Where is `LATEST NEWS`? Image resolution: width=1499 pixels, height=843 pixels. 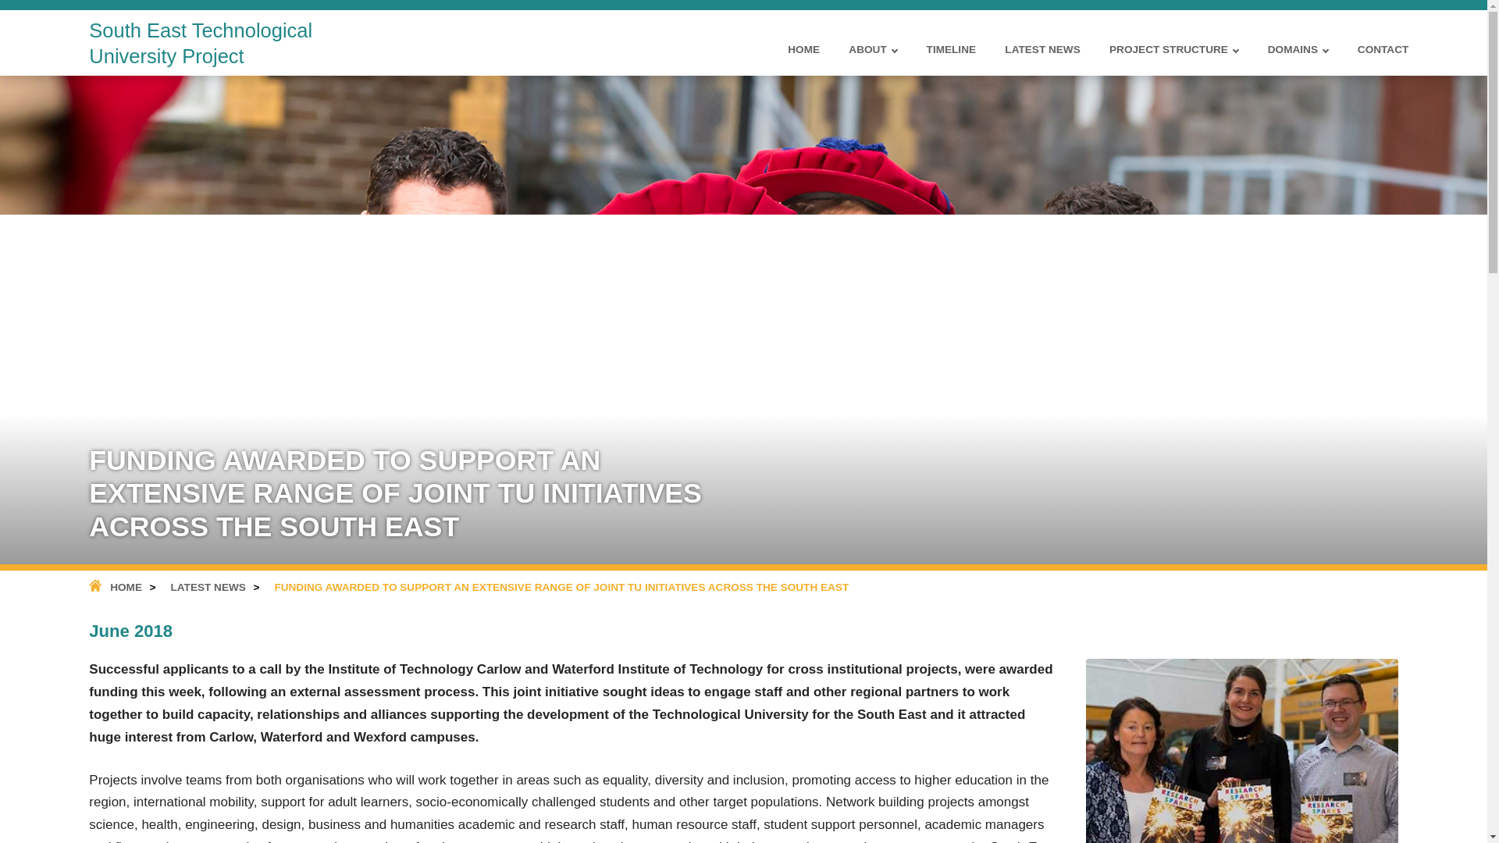
LATEST NEWS is located at coordinates (208, 588).